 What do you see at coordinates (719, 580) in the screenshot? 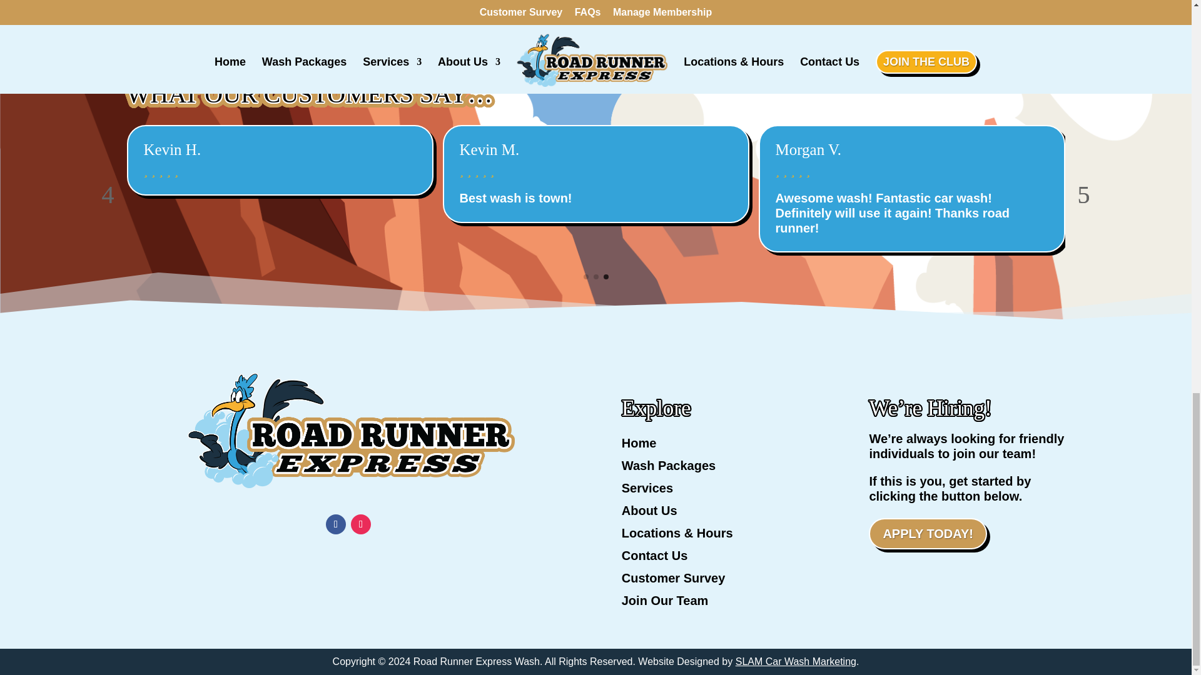
I see `Customer Survey` at bounding box center [719, 580].